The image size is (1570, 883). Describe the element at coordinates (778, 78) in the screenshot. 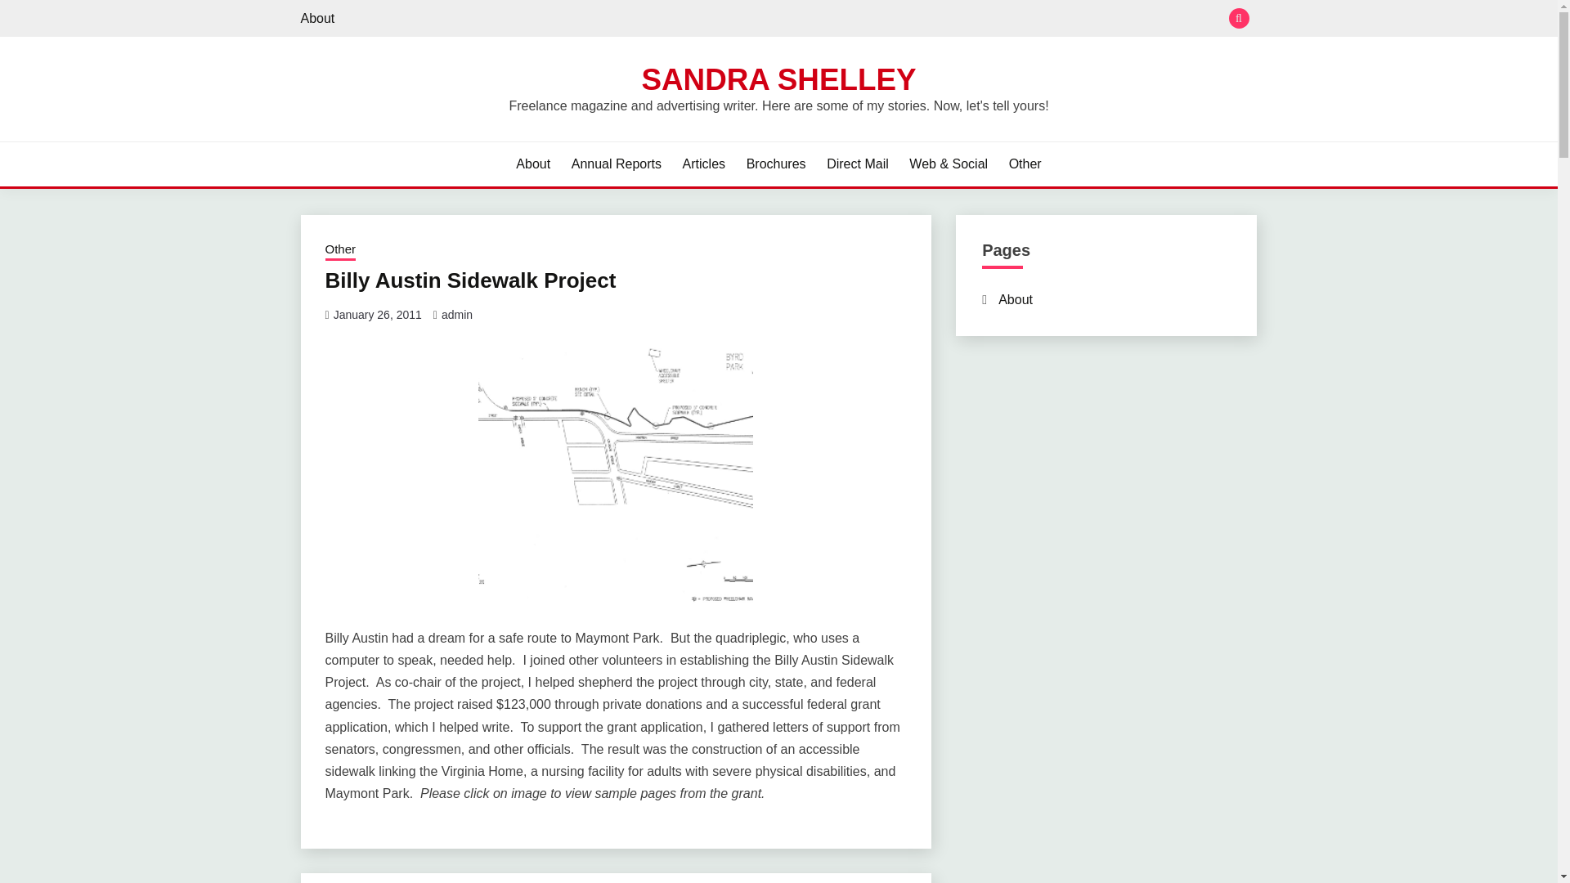

I see `SANDRA SHELLEY` at that location.